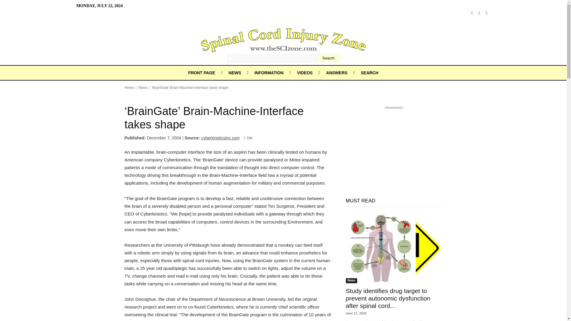 The height and width of the screenshot is (321, 571). What do you see at coordinates (143, 88) in the screenshot?
I see `News` at bounding box center [143, 88].